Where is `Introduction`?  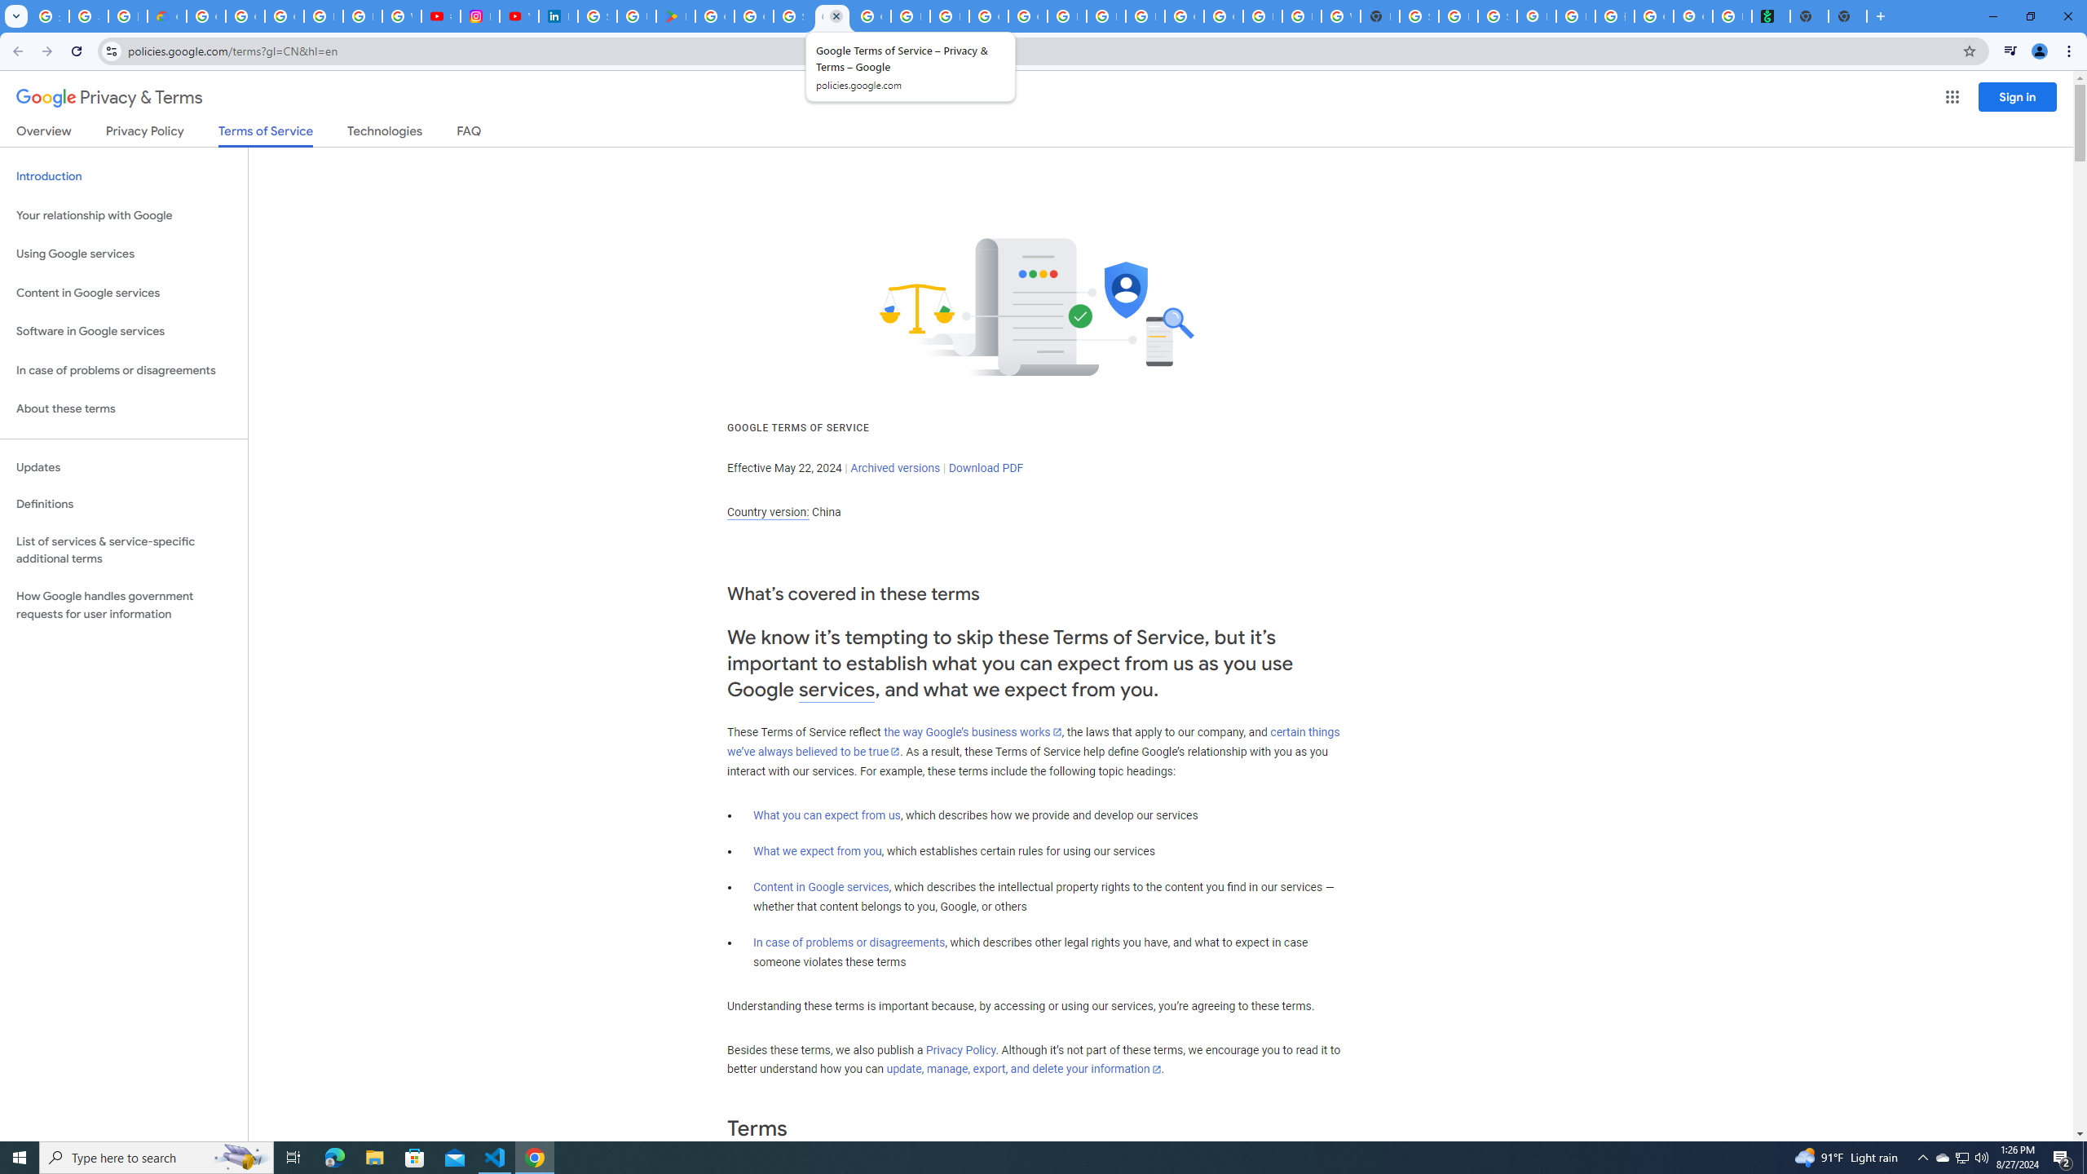
Introduction is located at coordinates (124, 176).